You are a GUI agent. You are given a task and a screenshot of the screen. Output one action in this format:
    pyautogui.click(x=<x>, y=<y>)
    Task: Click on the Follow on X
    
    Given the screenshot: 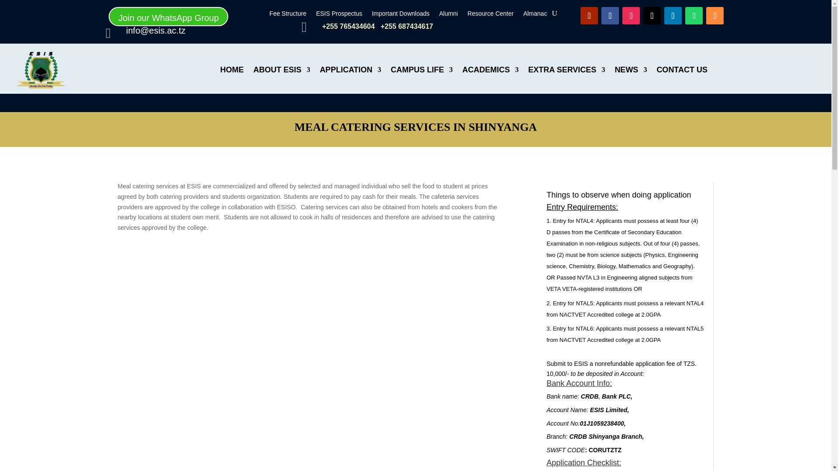 What is the action you would take?
    pyautogui.click(x=652, y=16)
    